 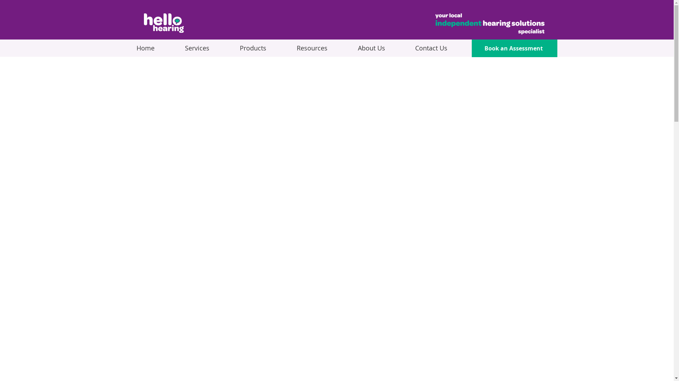 I want to click on Home, so click(x=163, y=23).